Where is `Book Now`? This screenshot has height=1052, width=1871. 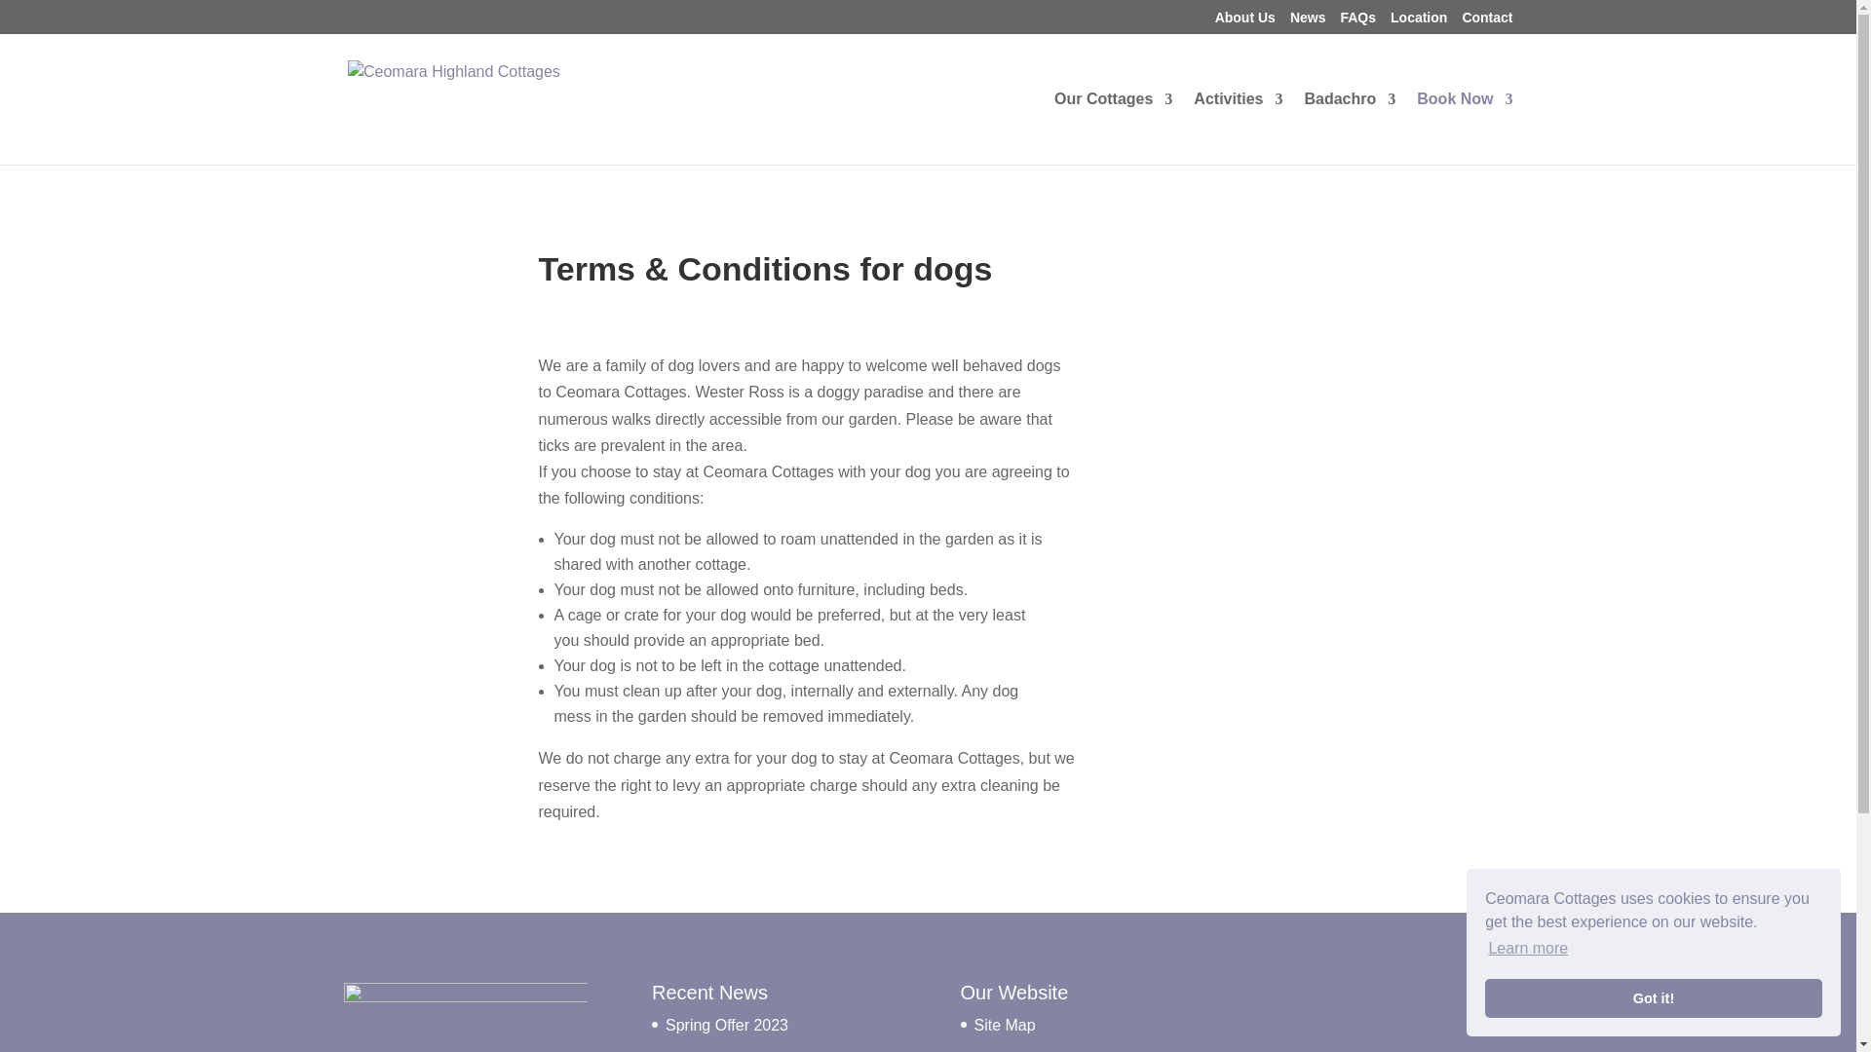 Book Now is located at coordinates (1464, 123).